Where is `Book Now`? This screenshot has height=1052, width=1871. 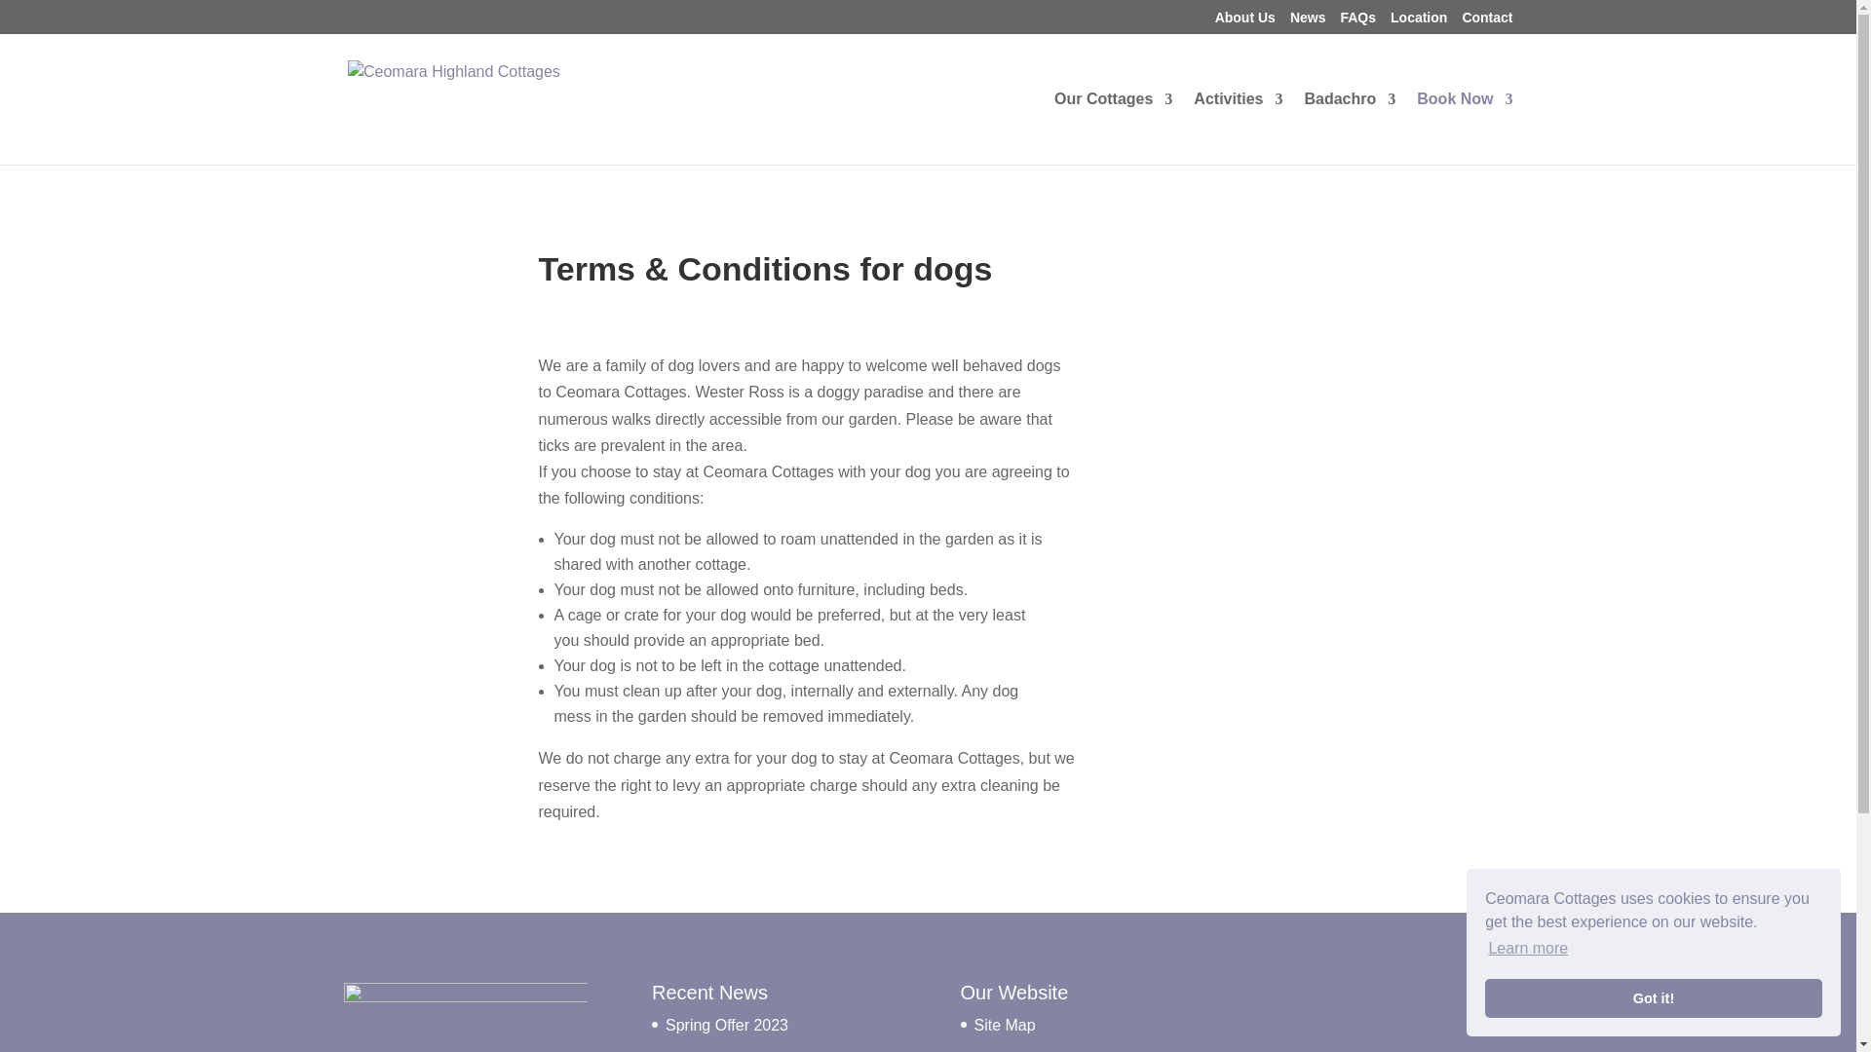 Book Now is located at coordinates (1464, 123).